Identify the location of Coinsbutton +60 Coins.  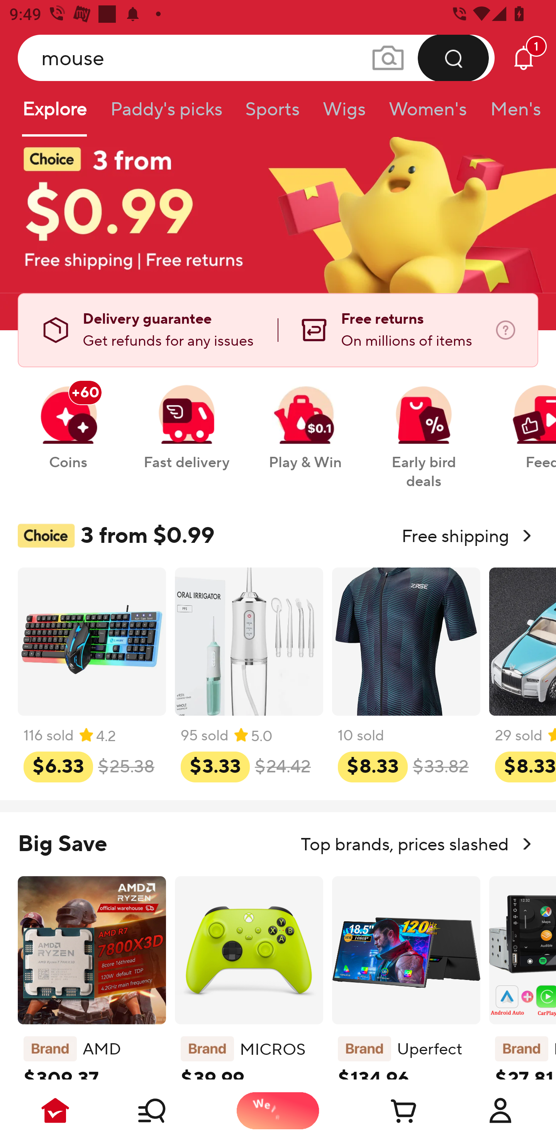
(68, 420).